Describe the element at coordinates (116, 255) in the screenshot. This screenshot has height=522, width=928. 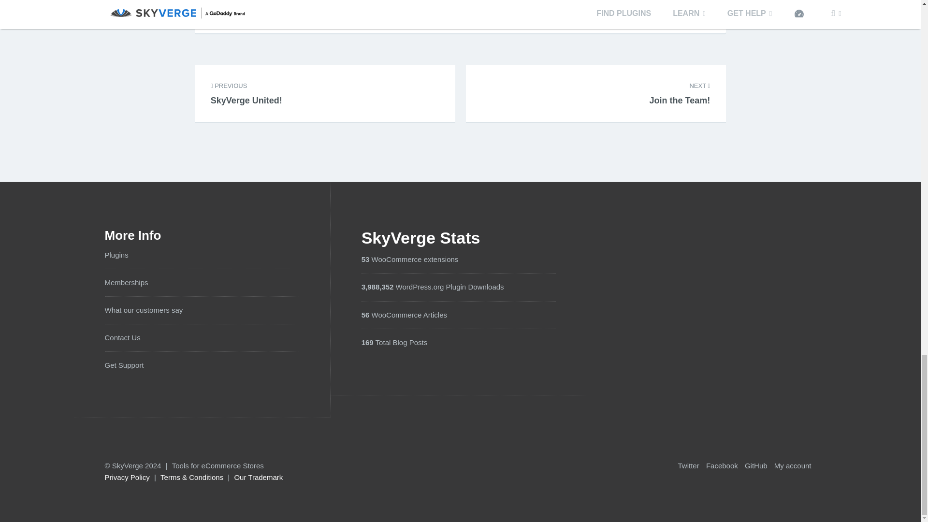
I see `Our Trademark` at that location.